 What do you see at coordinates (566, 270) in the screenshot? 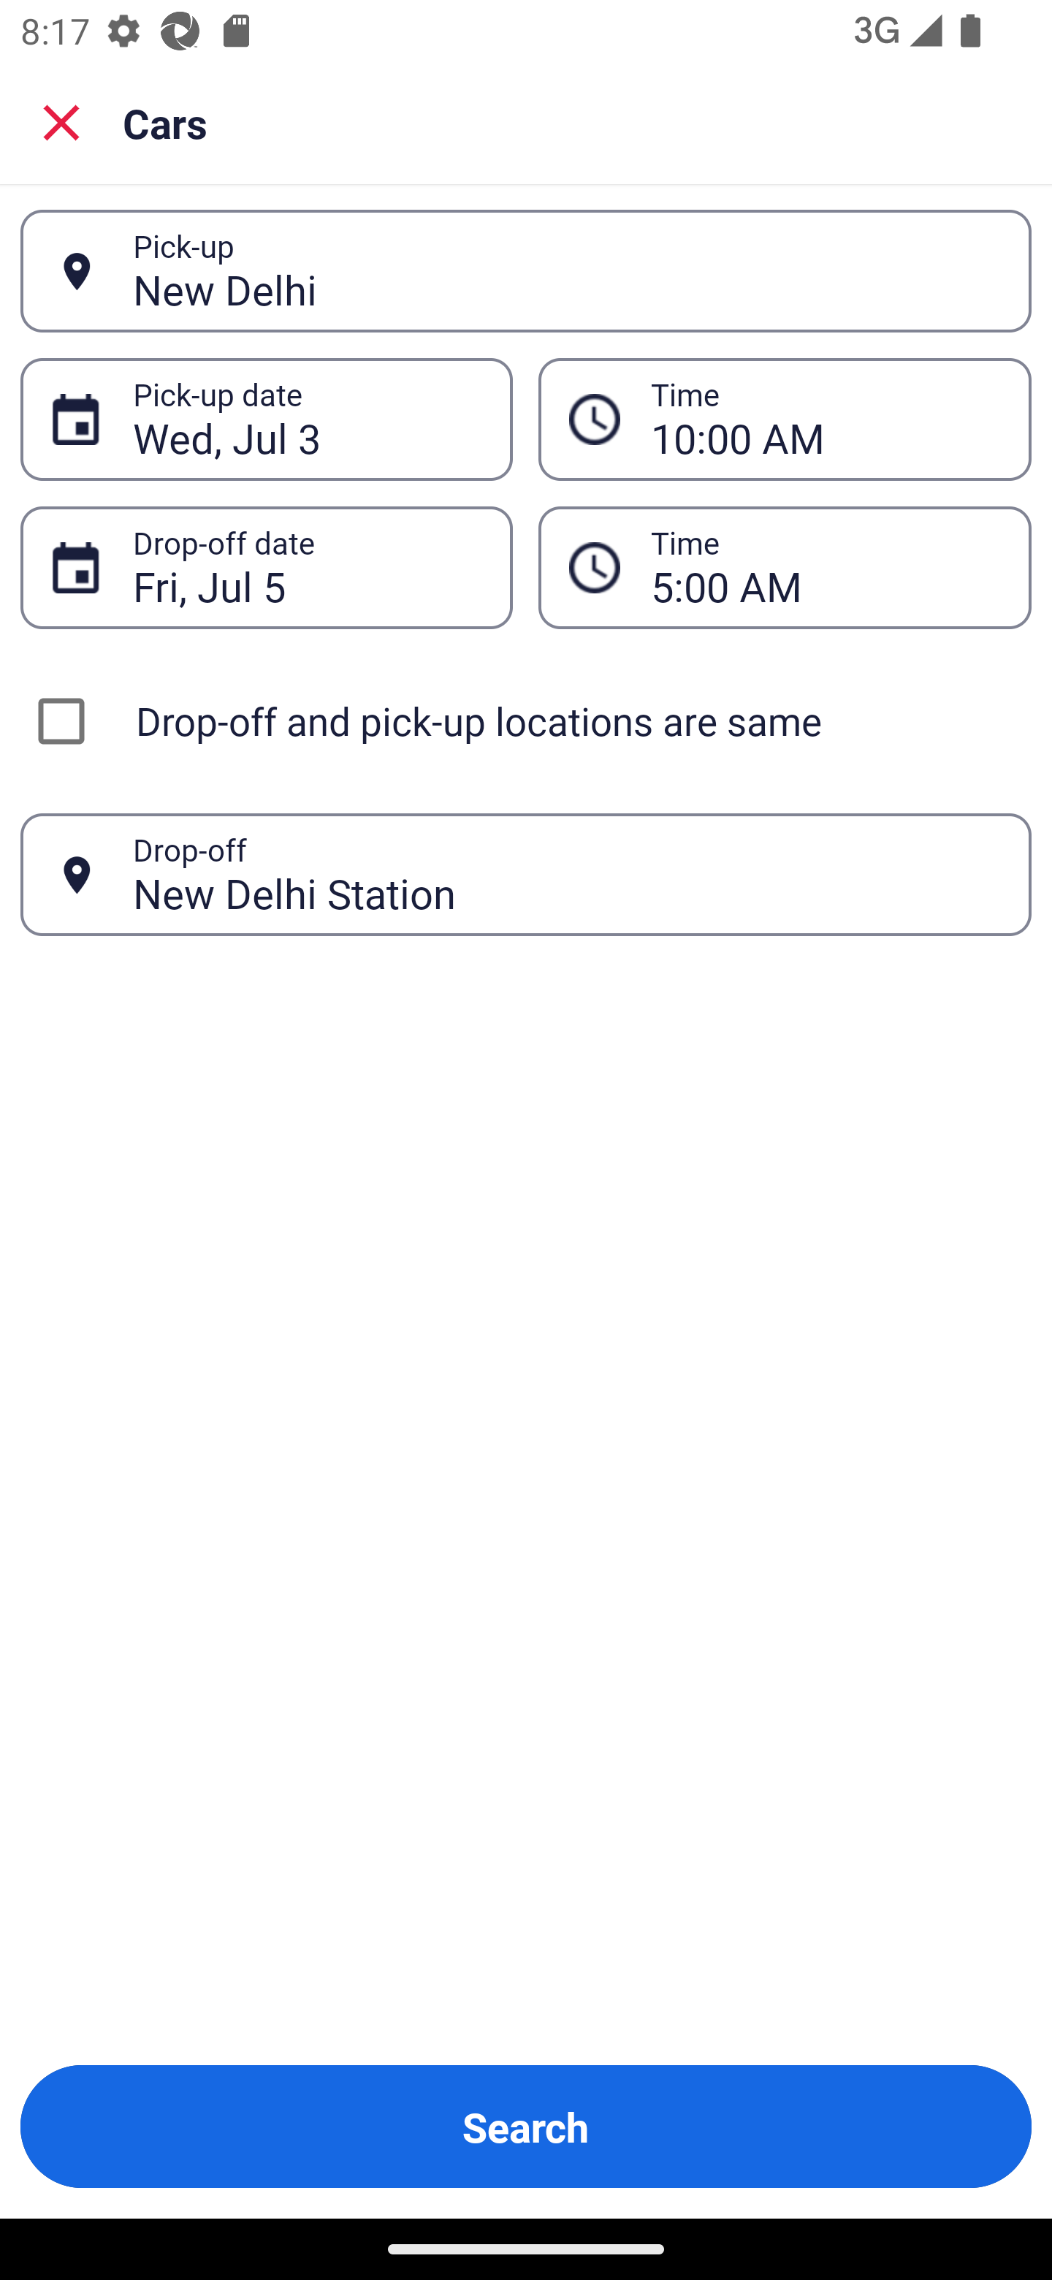
I see `New Delhi` at bounding box center [566, 270].